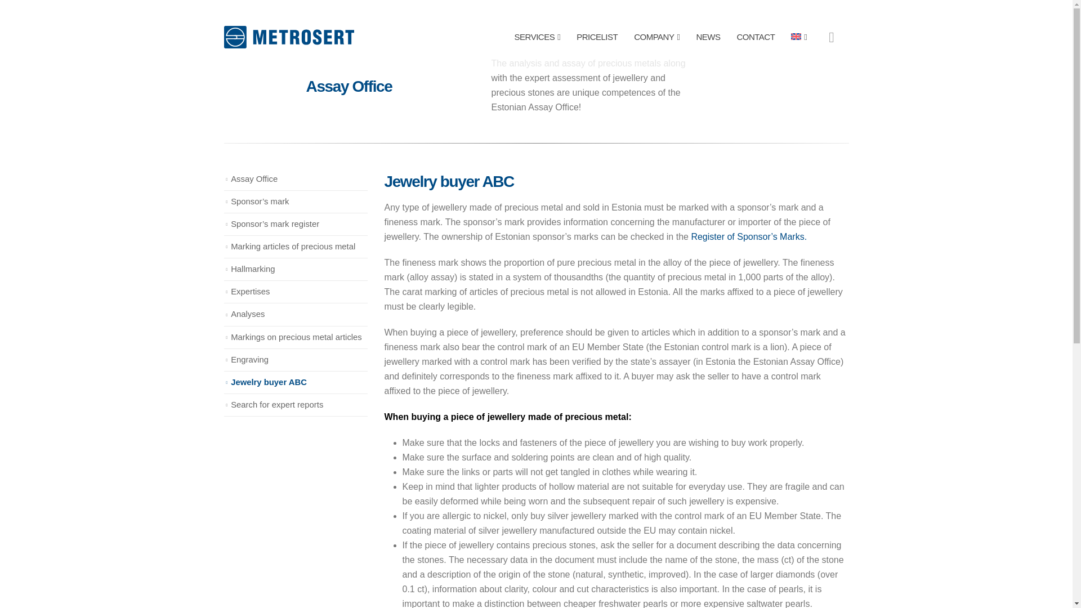  What do you see at coordinates (289, 37) in the screenshot?
I see `Metrosert - ` at bounding box center [289, 37].